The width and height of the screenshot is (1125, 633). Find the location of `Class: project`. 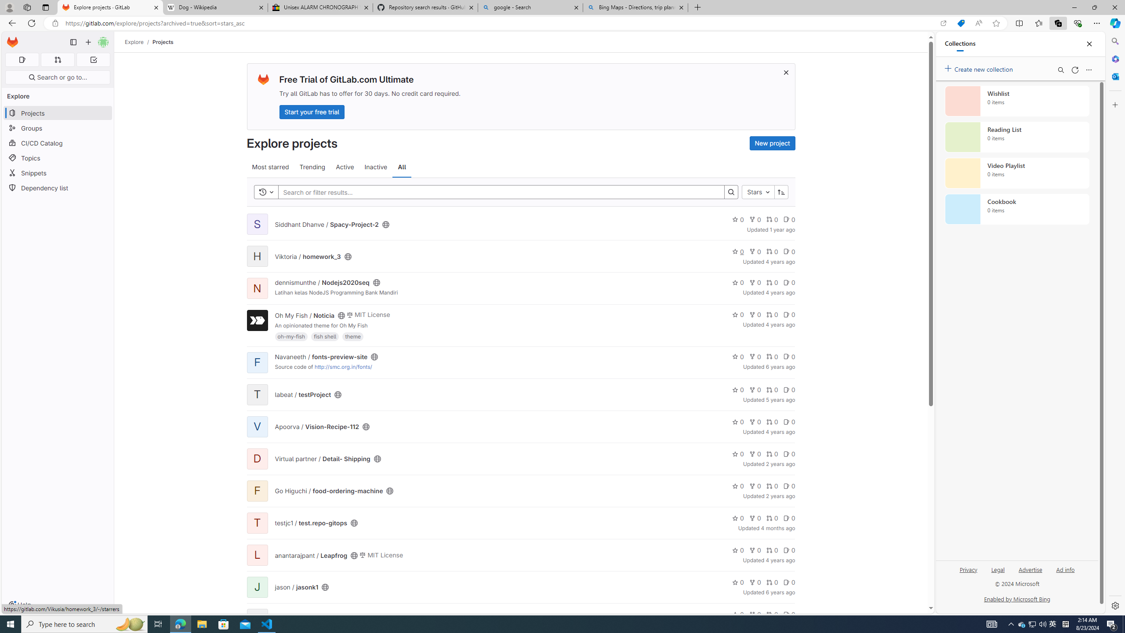

Class: project is located at coordinates (257, 321).